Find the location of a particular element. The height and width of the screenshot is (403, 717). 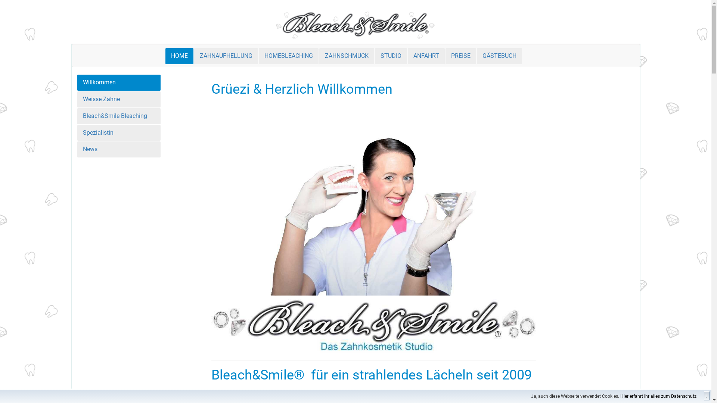

HOMEBLEACHING is located at coordinates (288, 56).